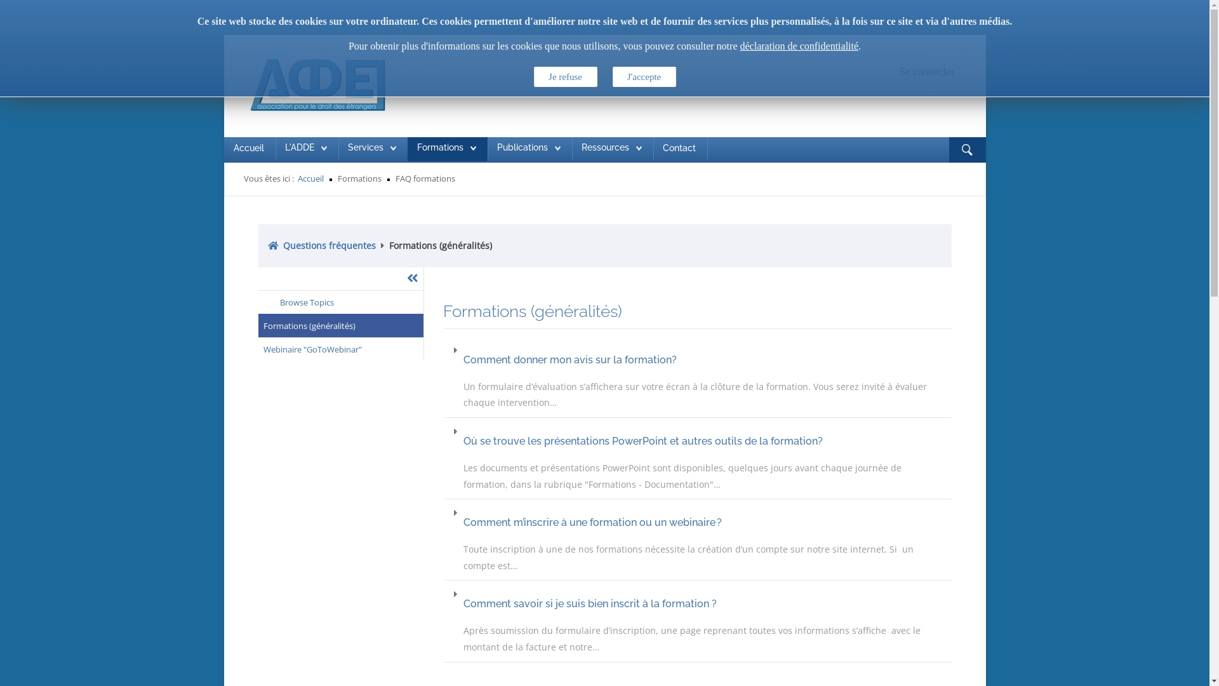  Describe the element at coordinates (372, 148) in the screenshot. I see `Services` at that location.